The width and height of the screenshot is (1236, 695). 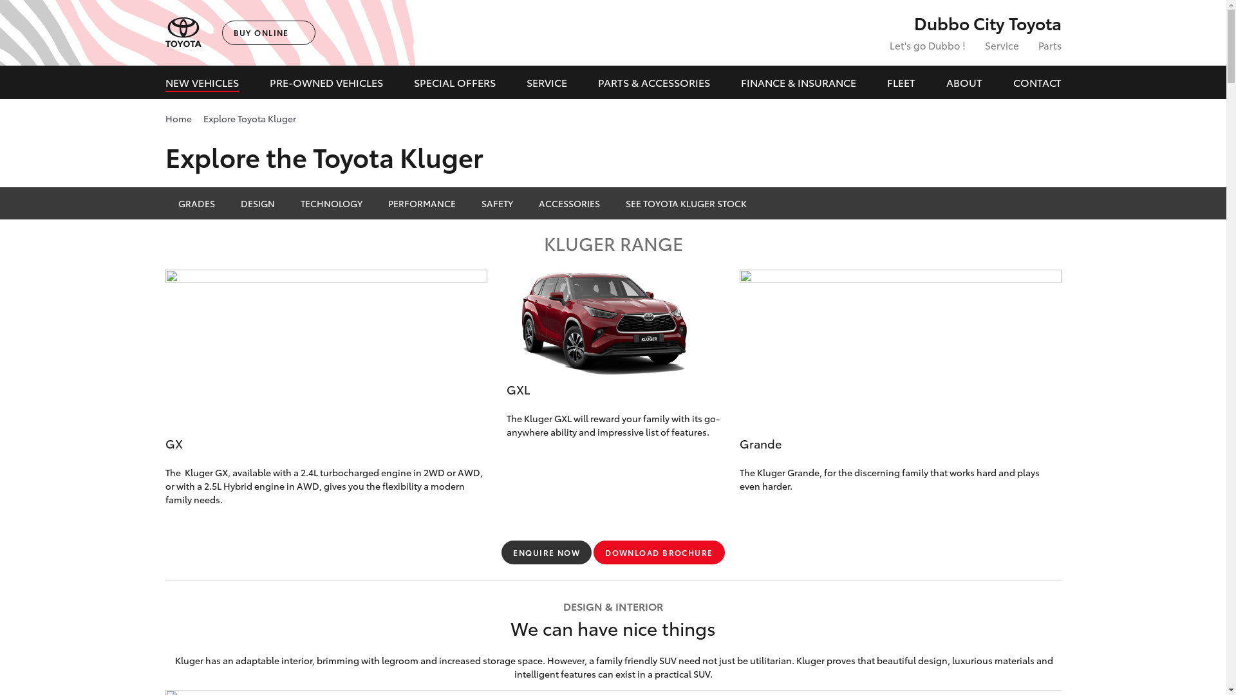 What do you see at coordinates (1038, 82) in the screenshot?
I see `CONTACT` at bounding box center [1038, 82].